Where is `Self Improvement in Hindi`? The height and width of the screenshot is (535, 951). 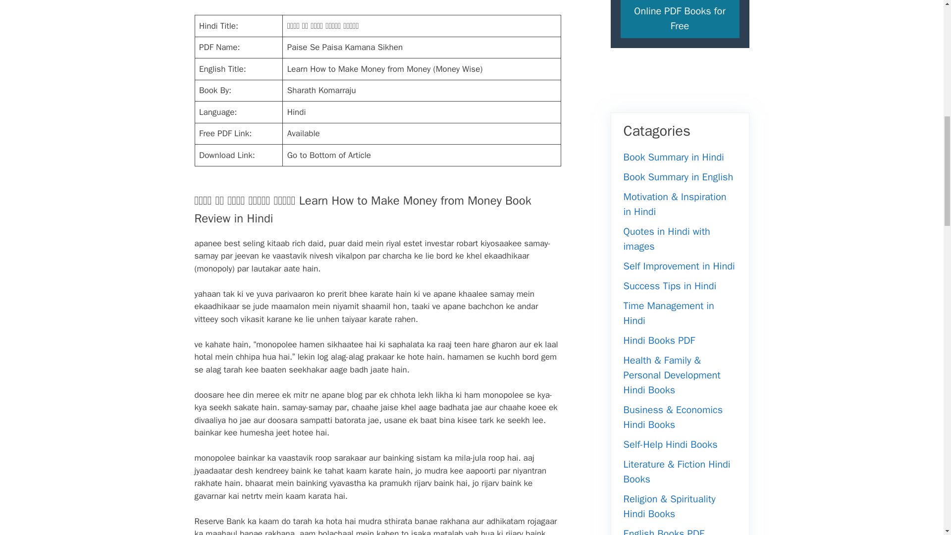 Self Improvement in Hindi is located at coordinates (679, 266).